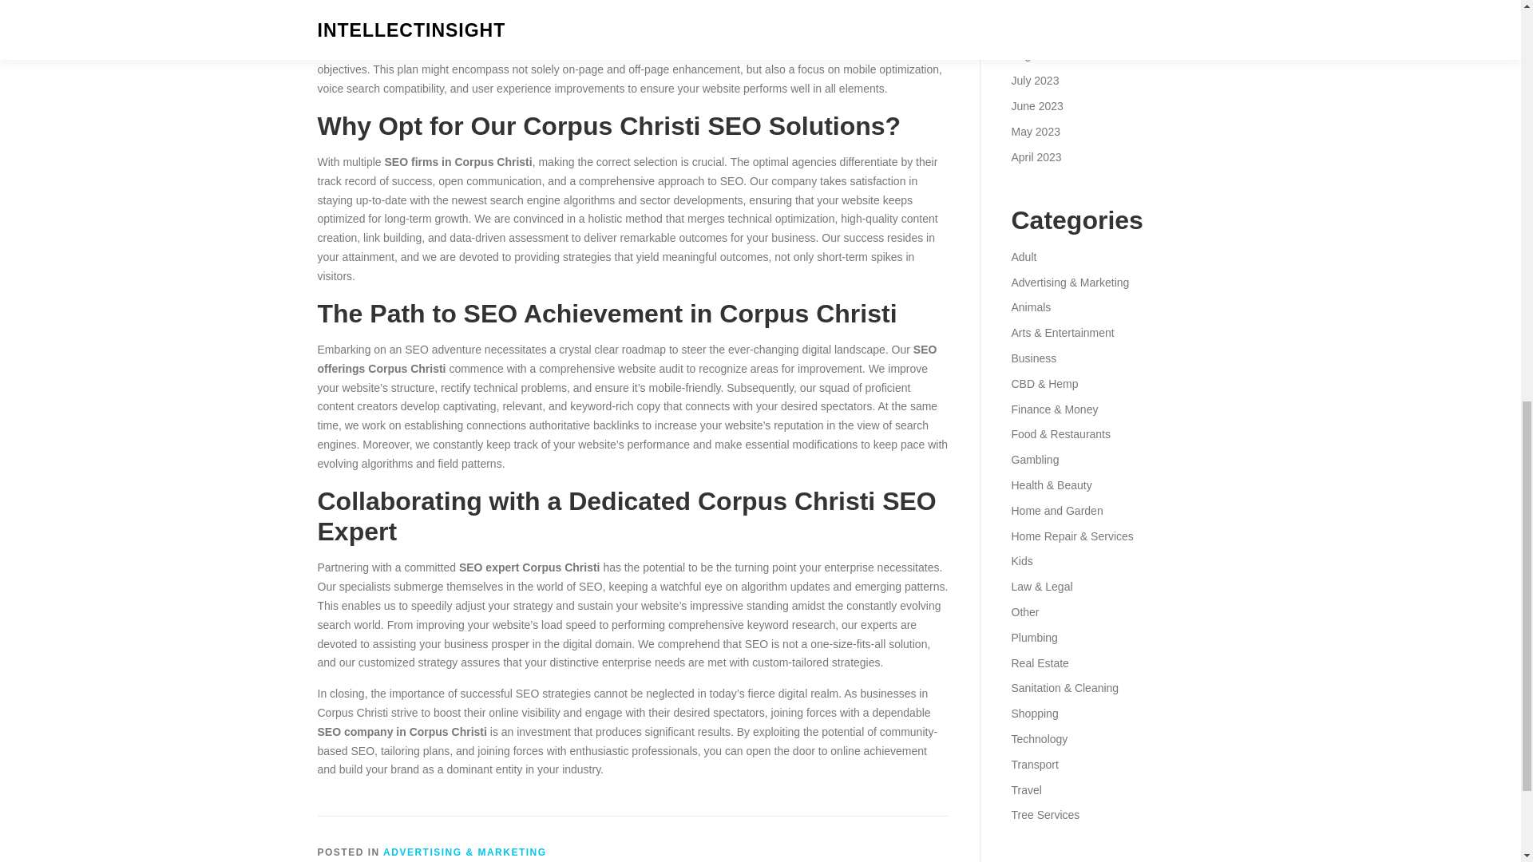 This screenshot has height=862, width=1533. What do you see at coordinates (1035, 80) in the screenshot?
I see `July 2023` at bounding box center [1035, 80].